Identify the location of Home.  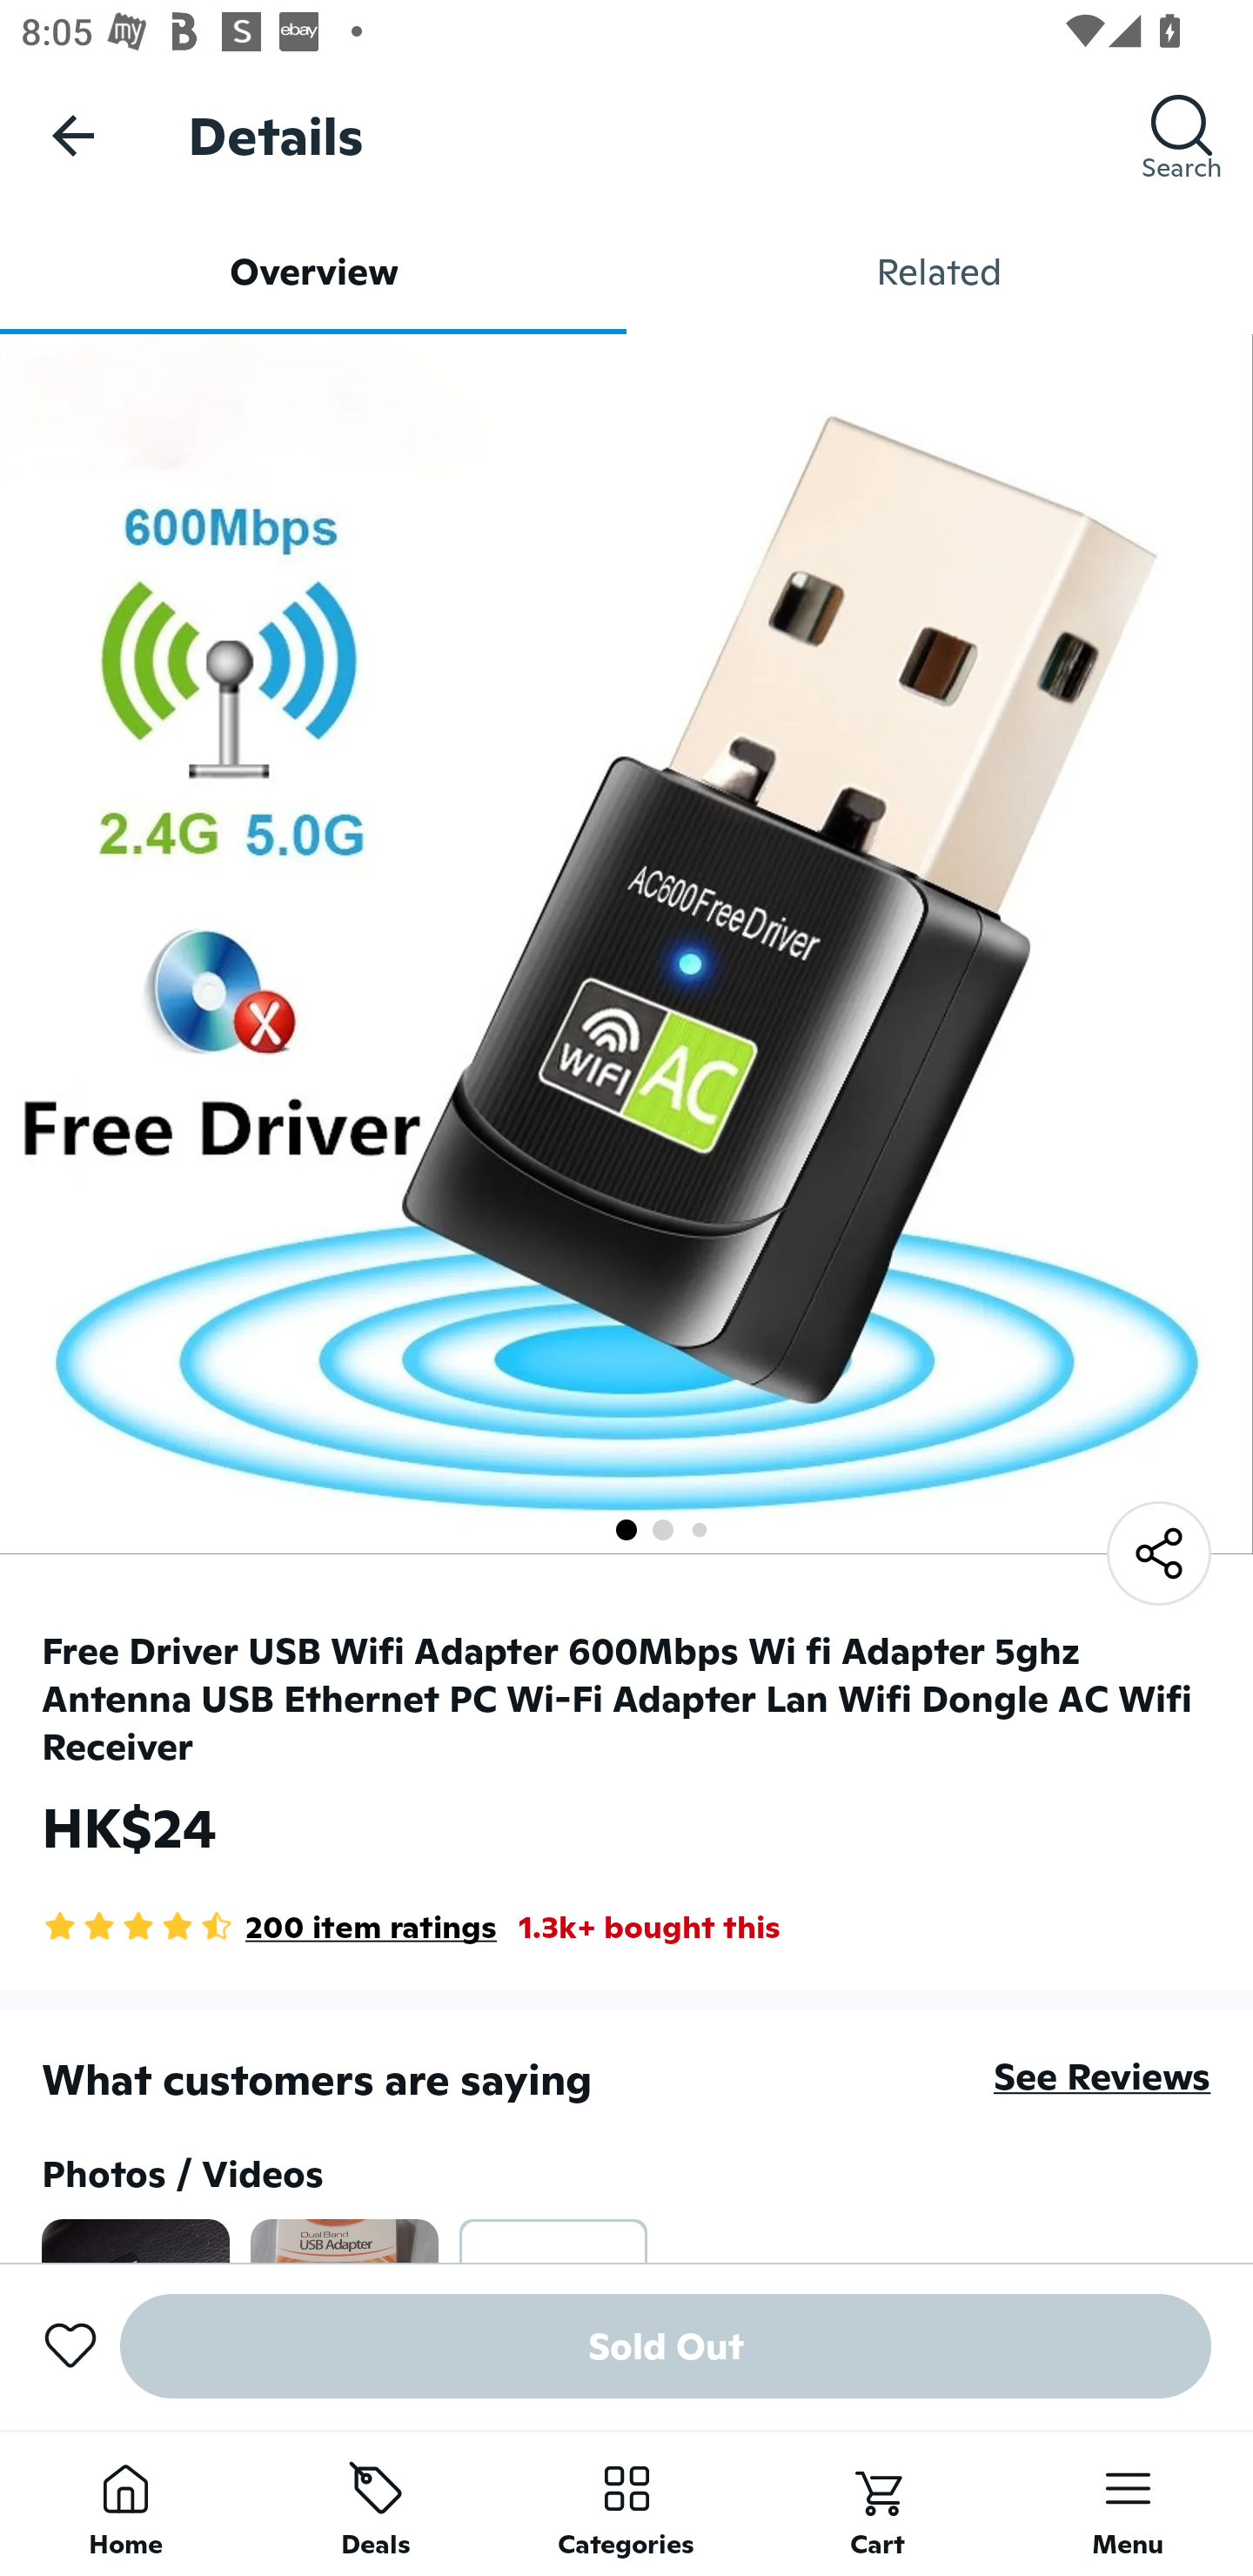
(125, 2503).